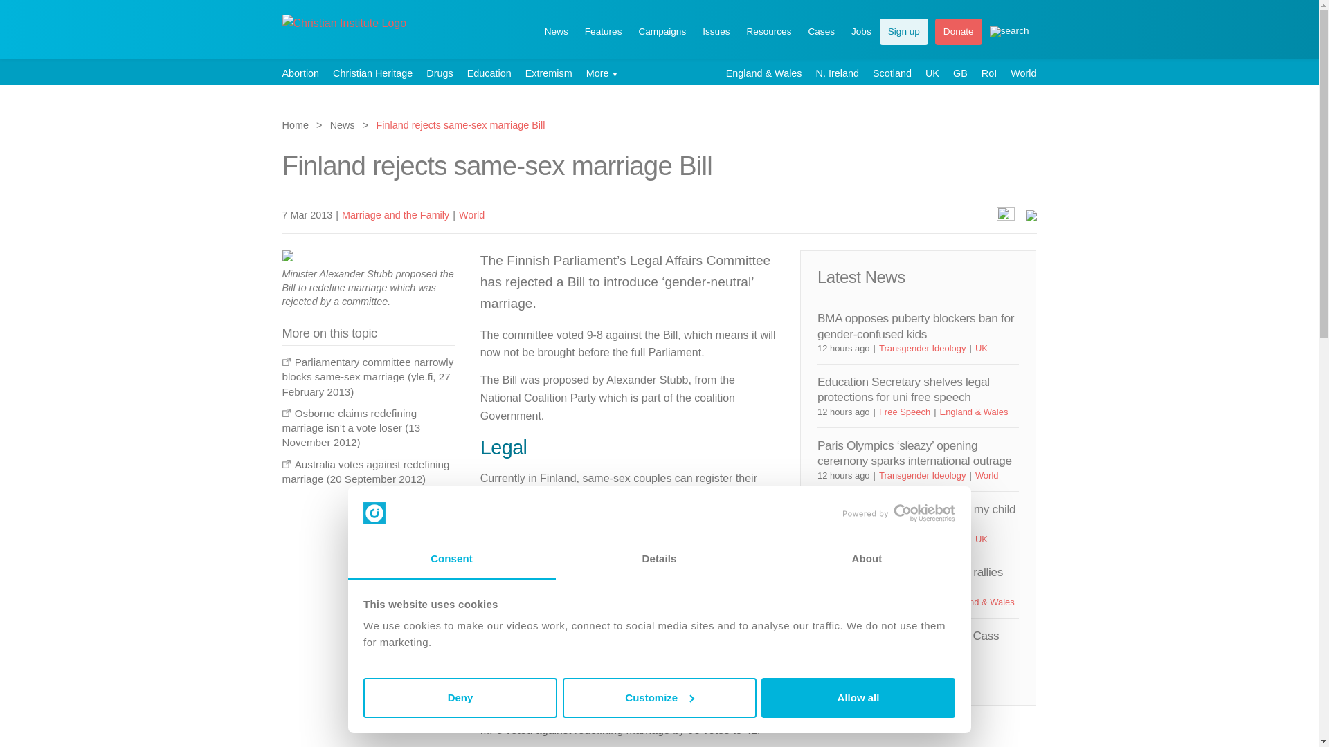 The width and height of the screenshot is (1329, 747). Describe the element at coordinates (659, 560) in the screenshot. I see `Details` at that location.